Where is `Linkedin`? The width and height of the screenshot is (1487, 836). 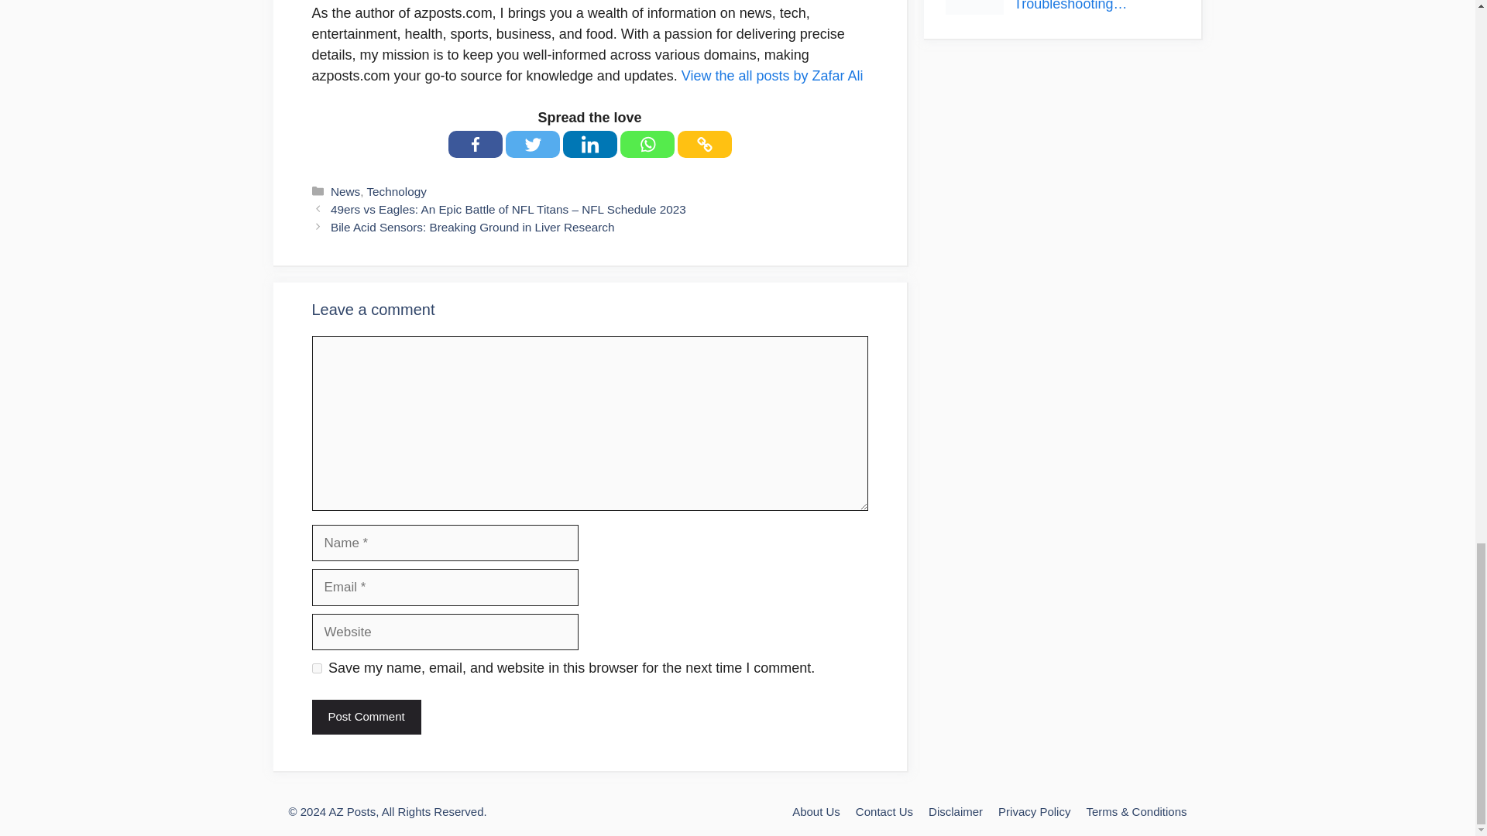
Linkedin is located at coordinates (589, 144).